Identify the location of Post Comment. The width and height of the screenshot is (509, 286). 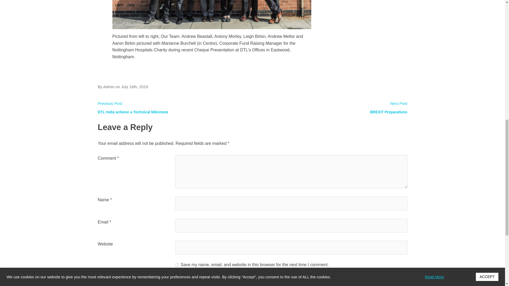
(117, 282).